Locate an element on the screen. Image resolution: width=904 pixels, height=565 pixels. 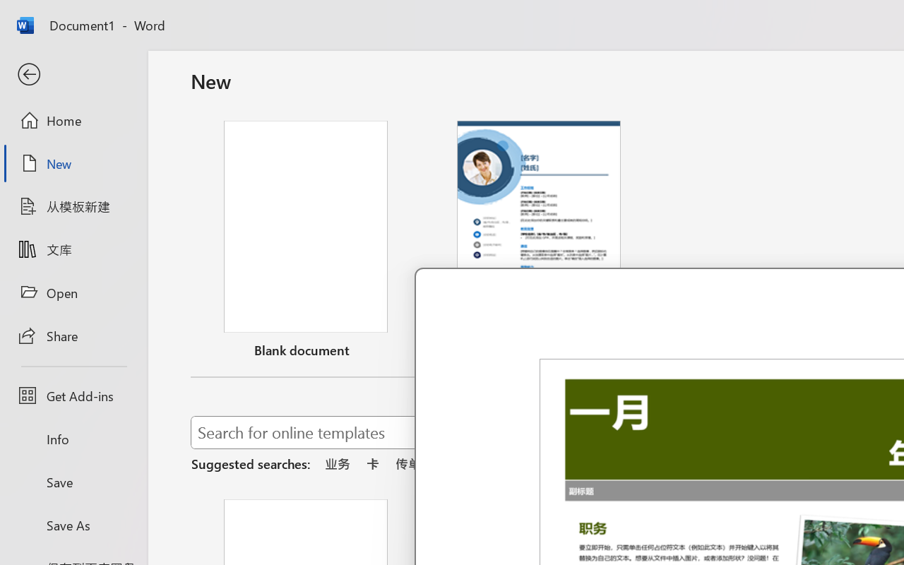
Get Add-ins is located at coordinates (73, 395).